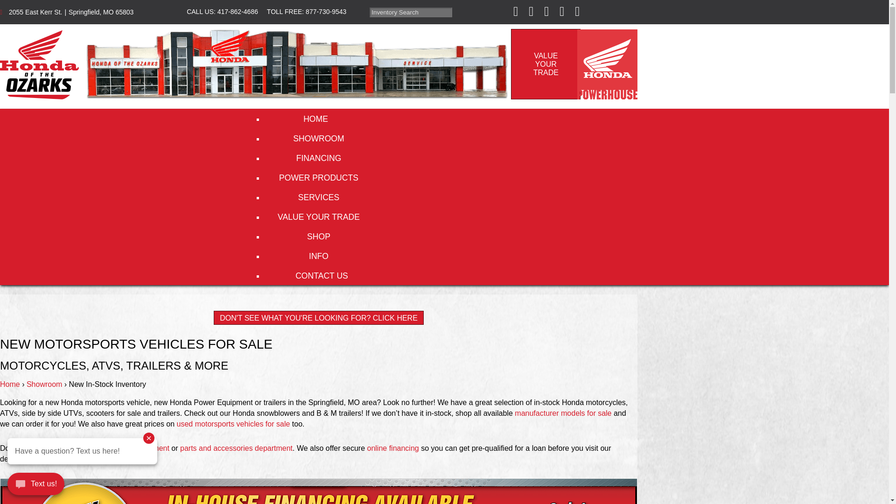 This screenshot has height=504, width=896. Describe the element at coordinates (318, 236) in the screenshot. I see `SHOP` at that location.